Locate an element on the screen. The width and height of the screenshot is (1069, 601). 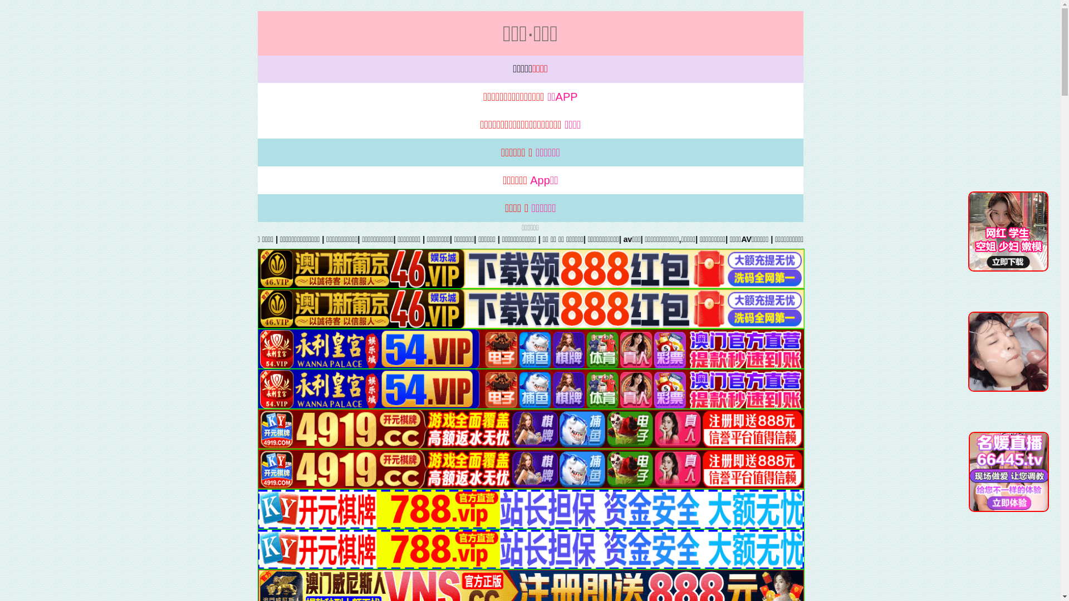
| is located at coordinates (191, 239).